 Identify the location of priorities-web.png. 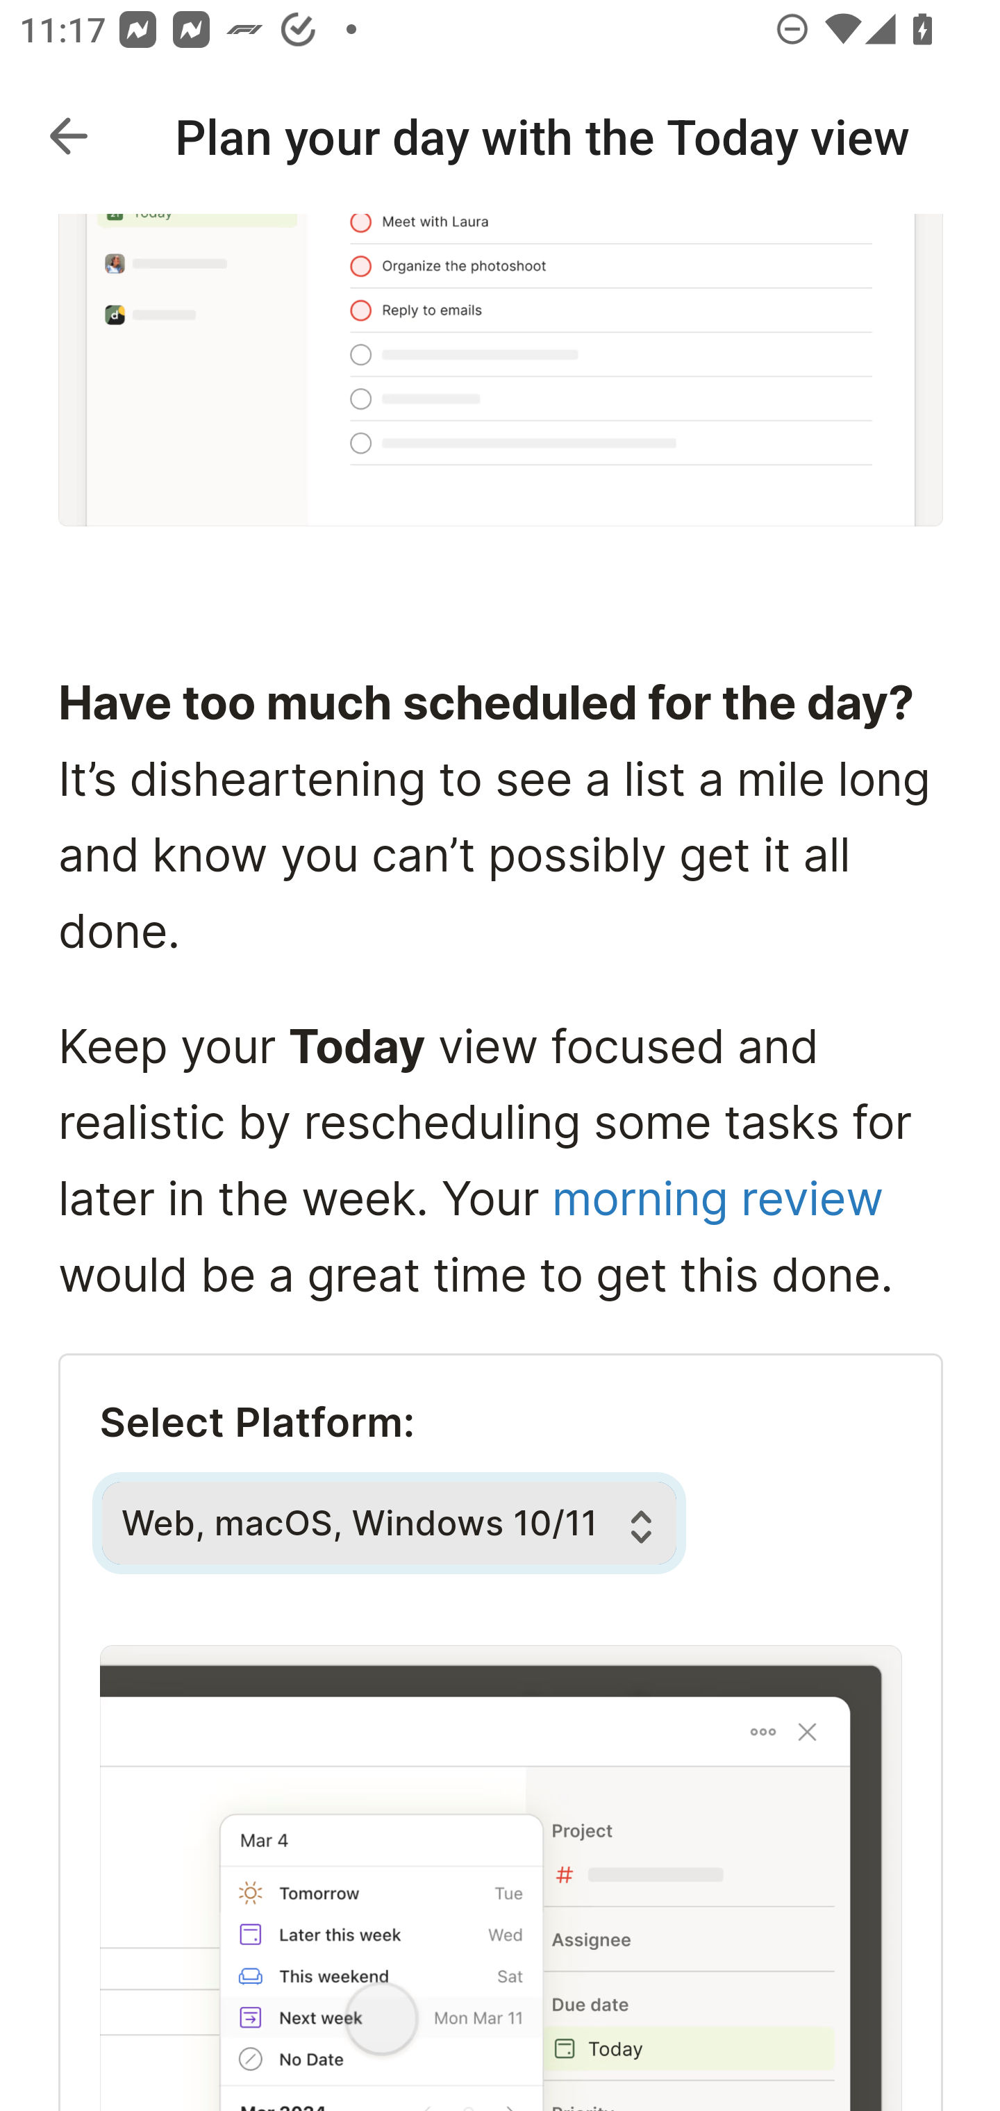
(501, 372).